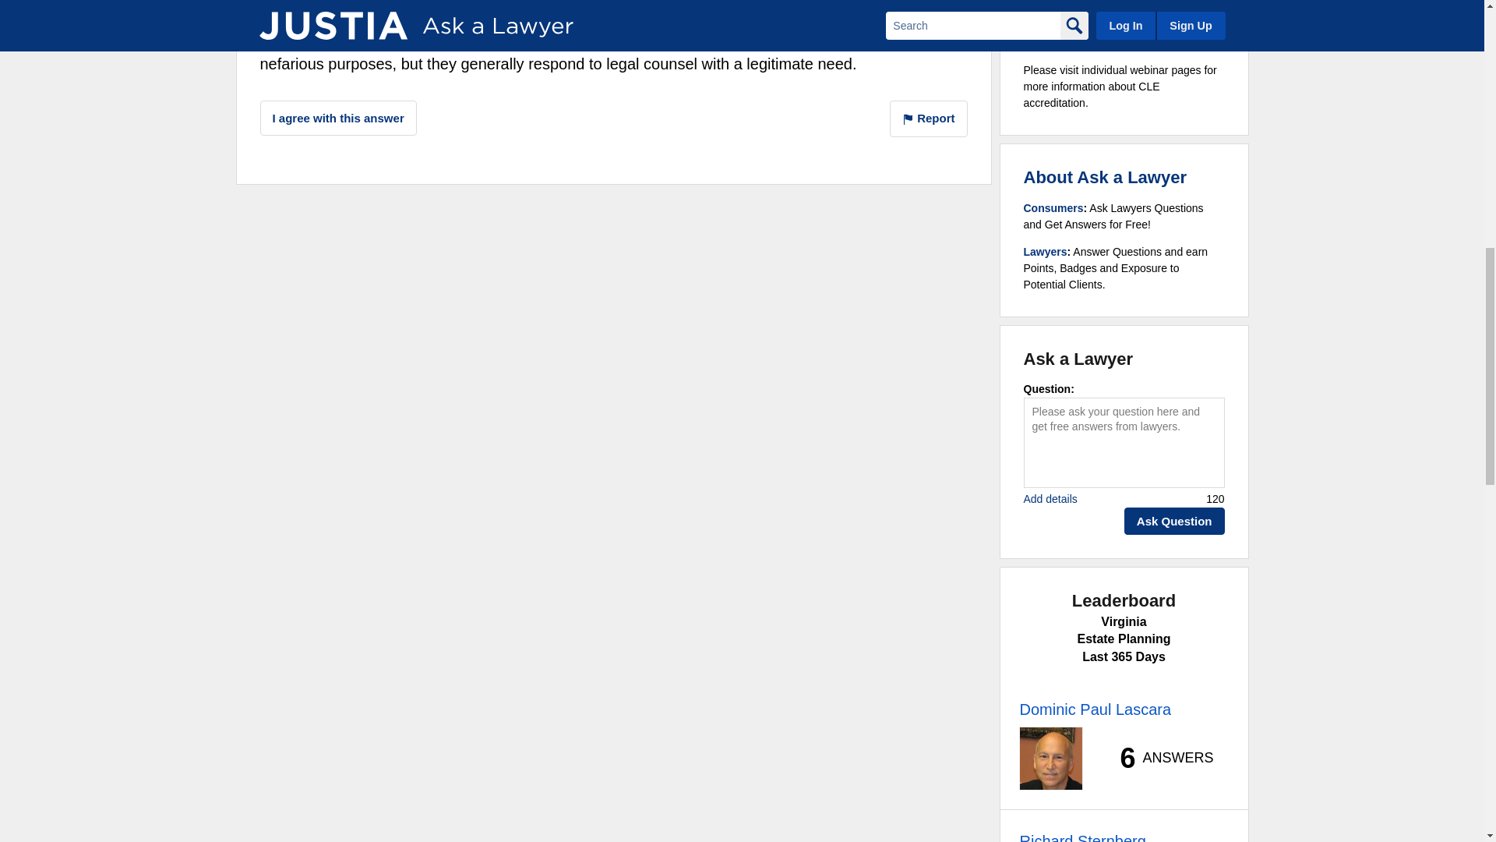 The image size is (1496, 842). I want to click on Ask a Lawyer - Leaderboard - Lawyer Photo, so click(1050, 759).